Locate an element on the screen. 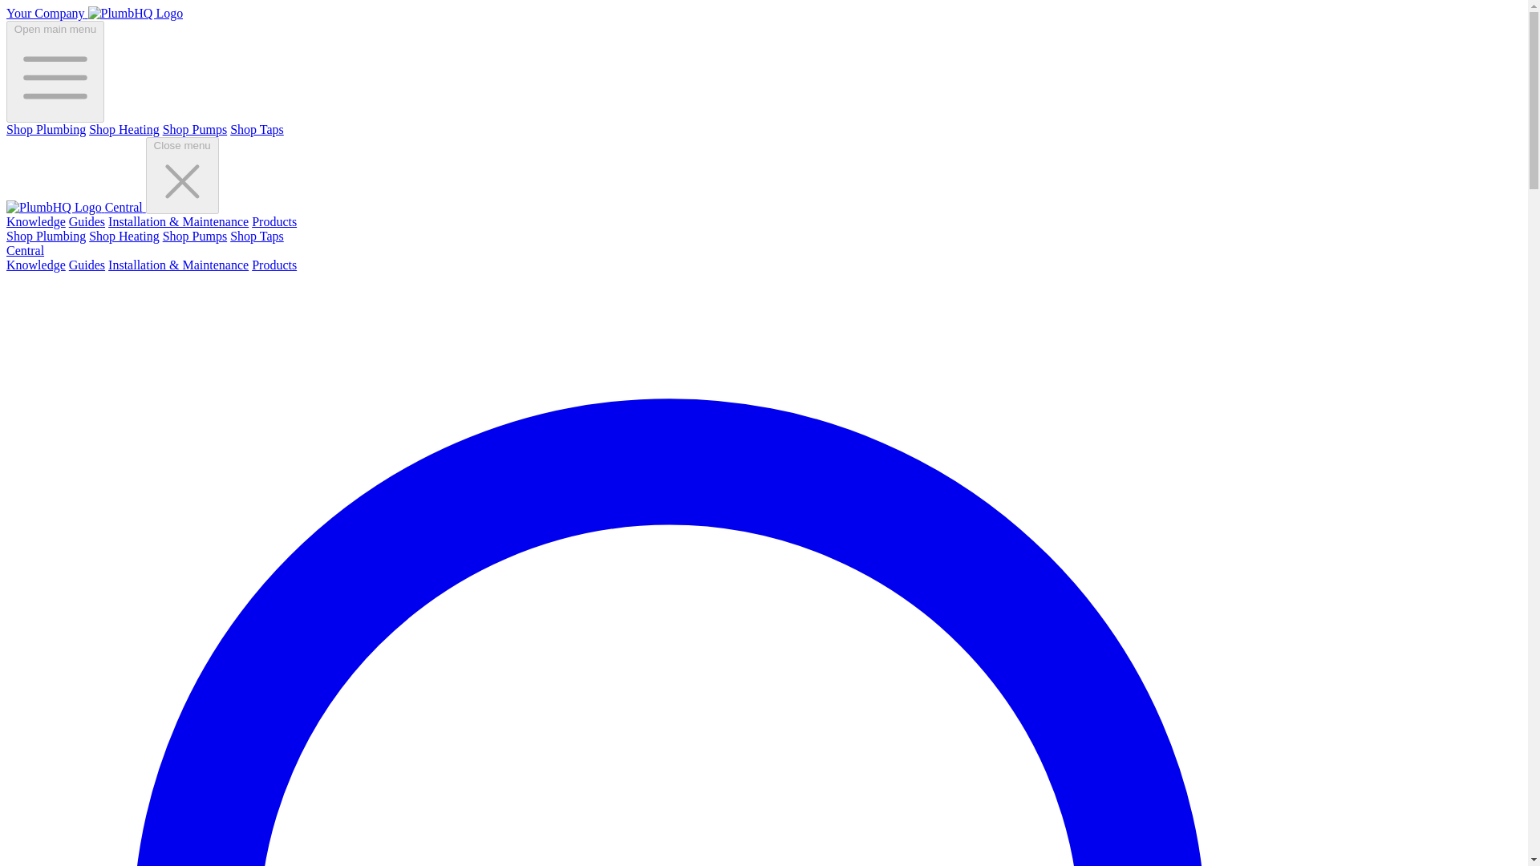  Central is located at coordinates (25, 250).